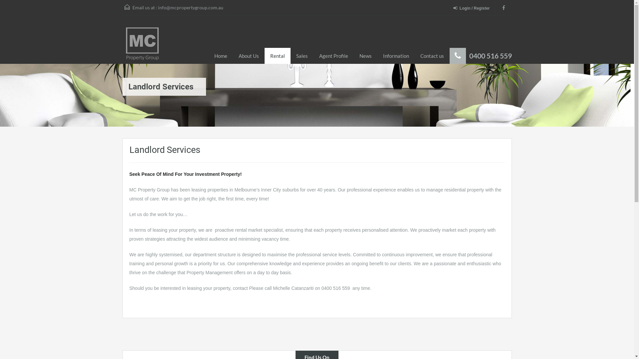  Describe the element at coordinates (365, 56) in the screenshot. I see `News` at that location.